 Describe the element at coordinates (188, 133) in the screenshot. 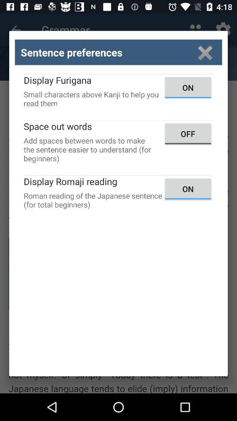

I see `press the off icon` at that location.